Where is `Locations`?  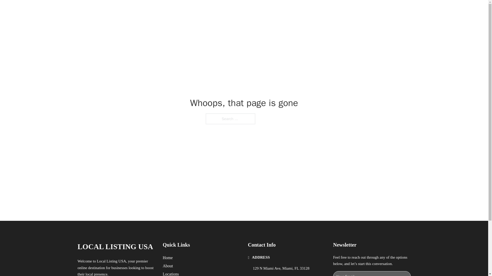
Locations is located at coordinates (171, 273).